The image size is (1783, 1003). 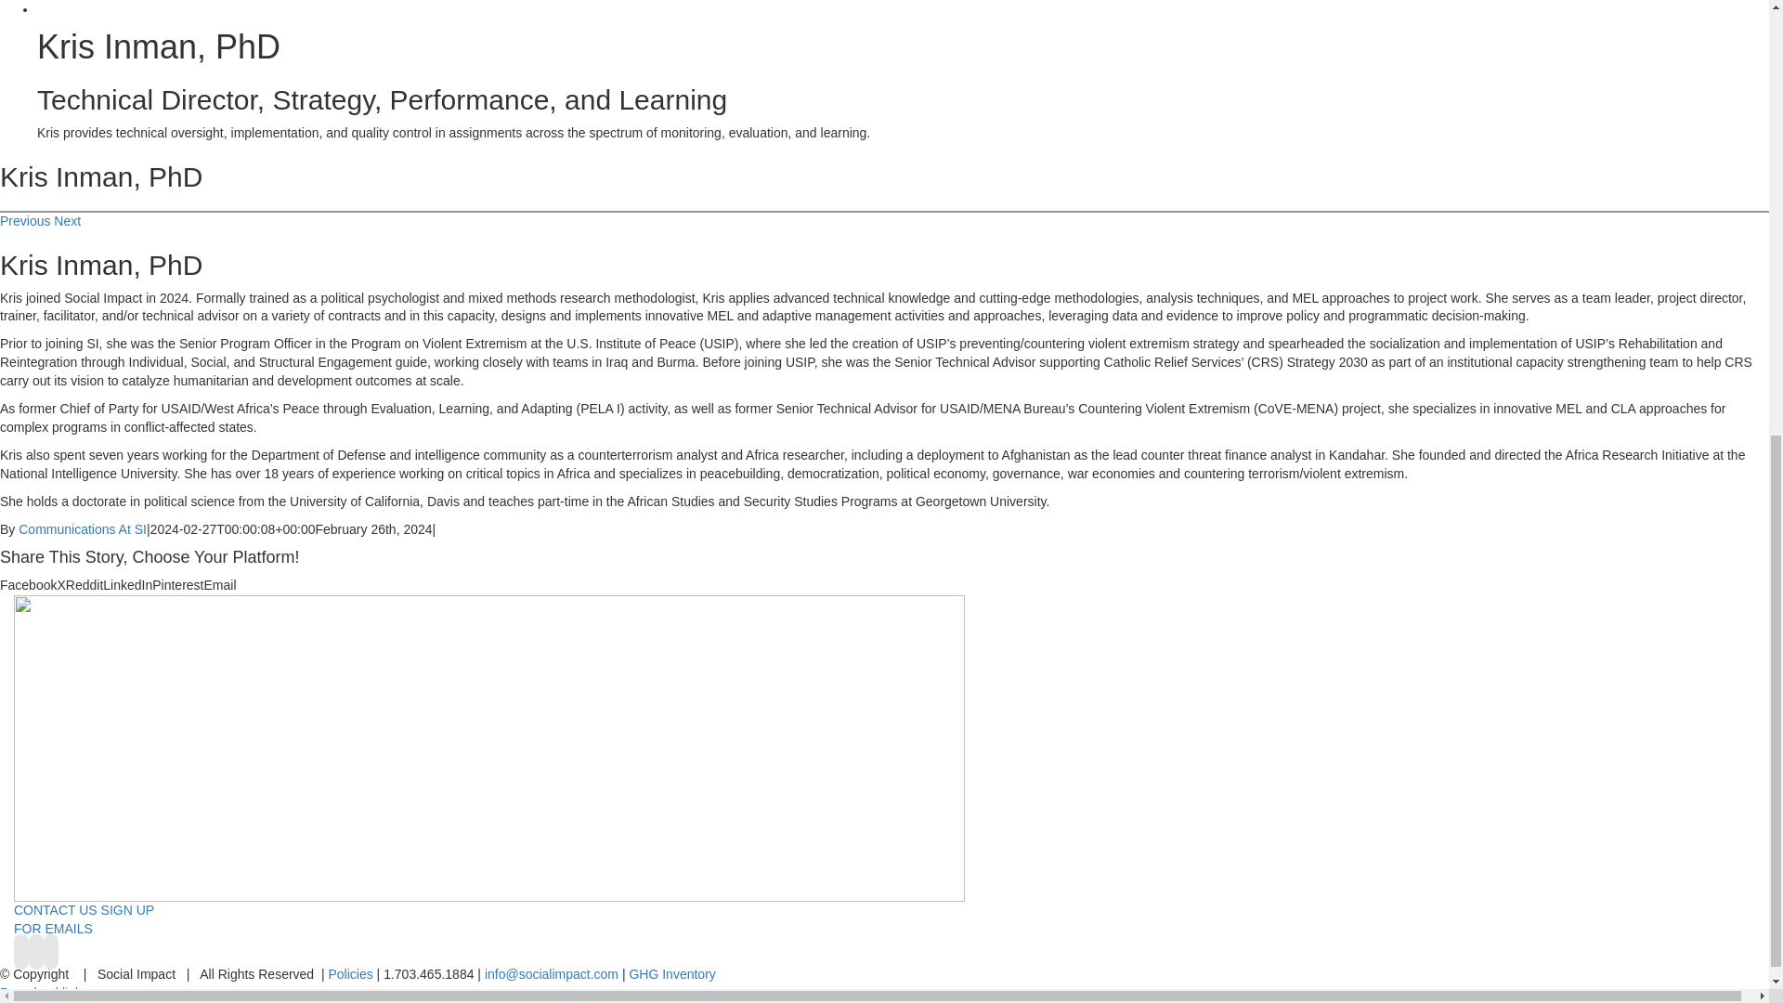 What do you see at coordinates (28, 585) in the screenshot?
I see `Facebook` at bounding box center [28, 585].